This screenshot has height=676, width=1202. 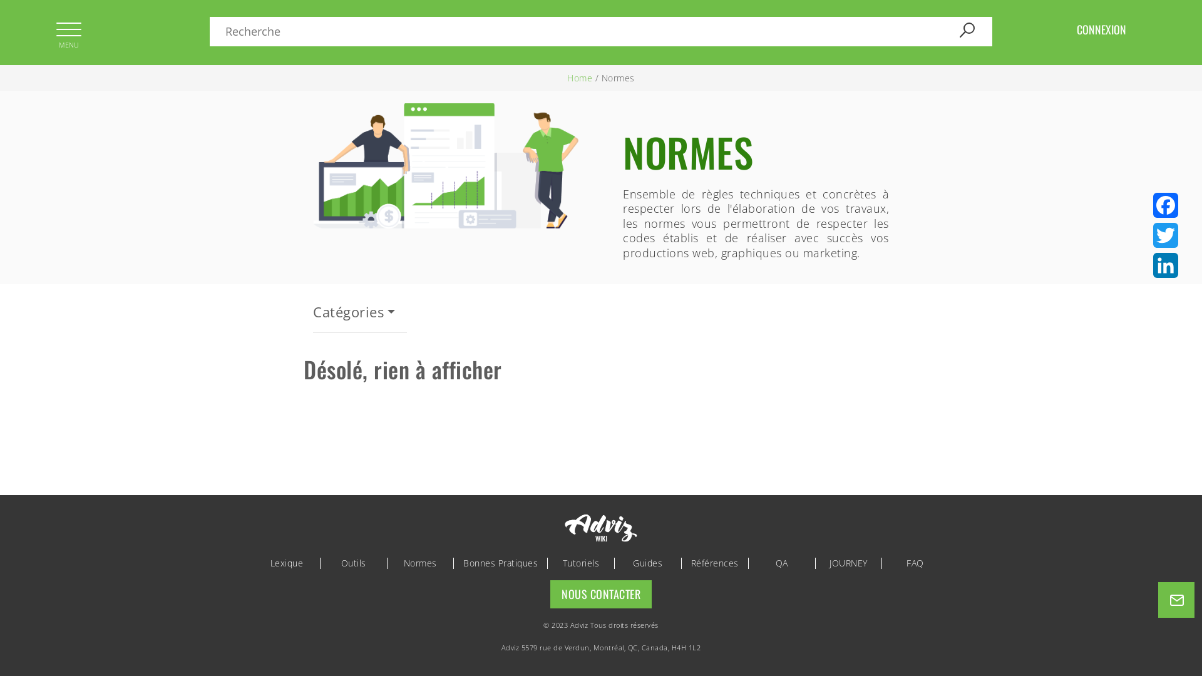 I want to click on Bonnes Pratiques, so click(x=501, y=563).